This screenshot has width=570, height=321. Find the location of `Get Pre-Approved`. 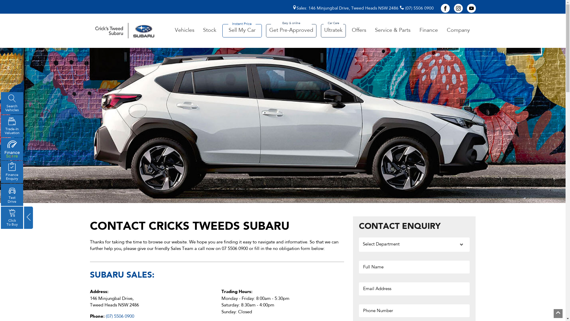

Get Pre-Approved is located at coordinates (291, 31).